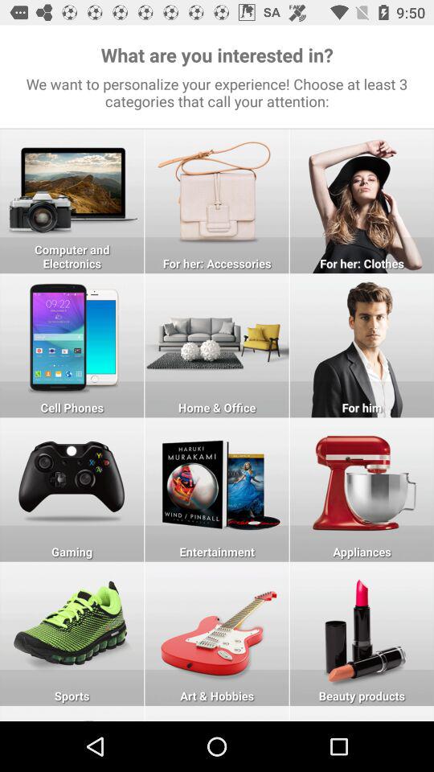 The image size is (434, 772). I want to click on art and hobbies option, so click(217, 713).